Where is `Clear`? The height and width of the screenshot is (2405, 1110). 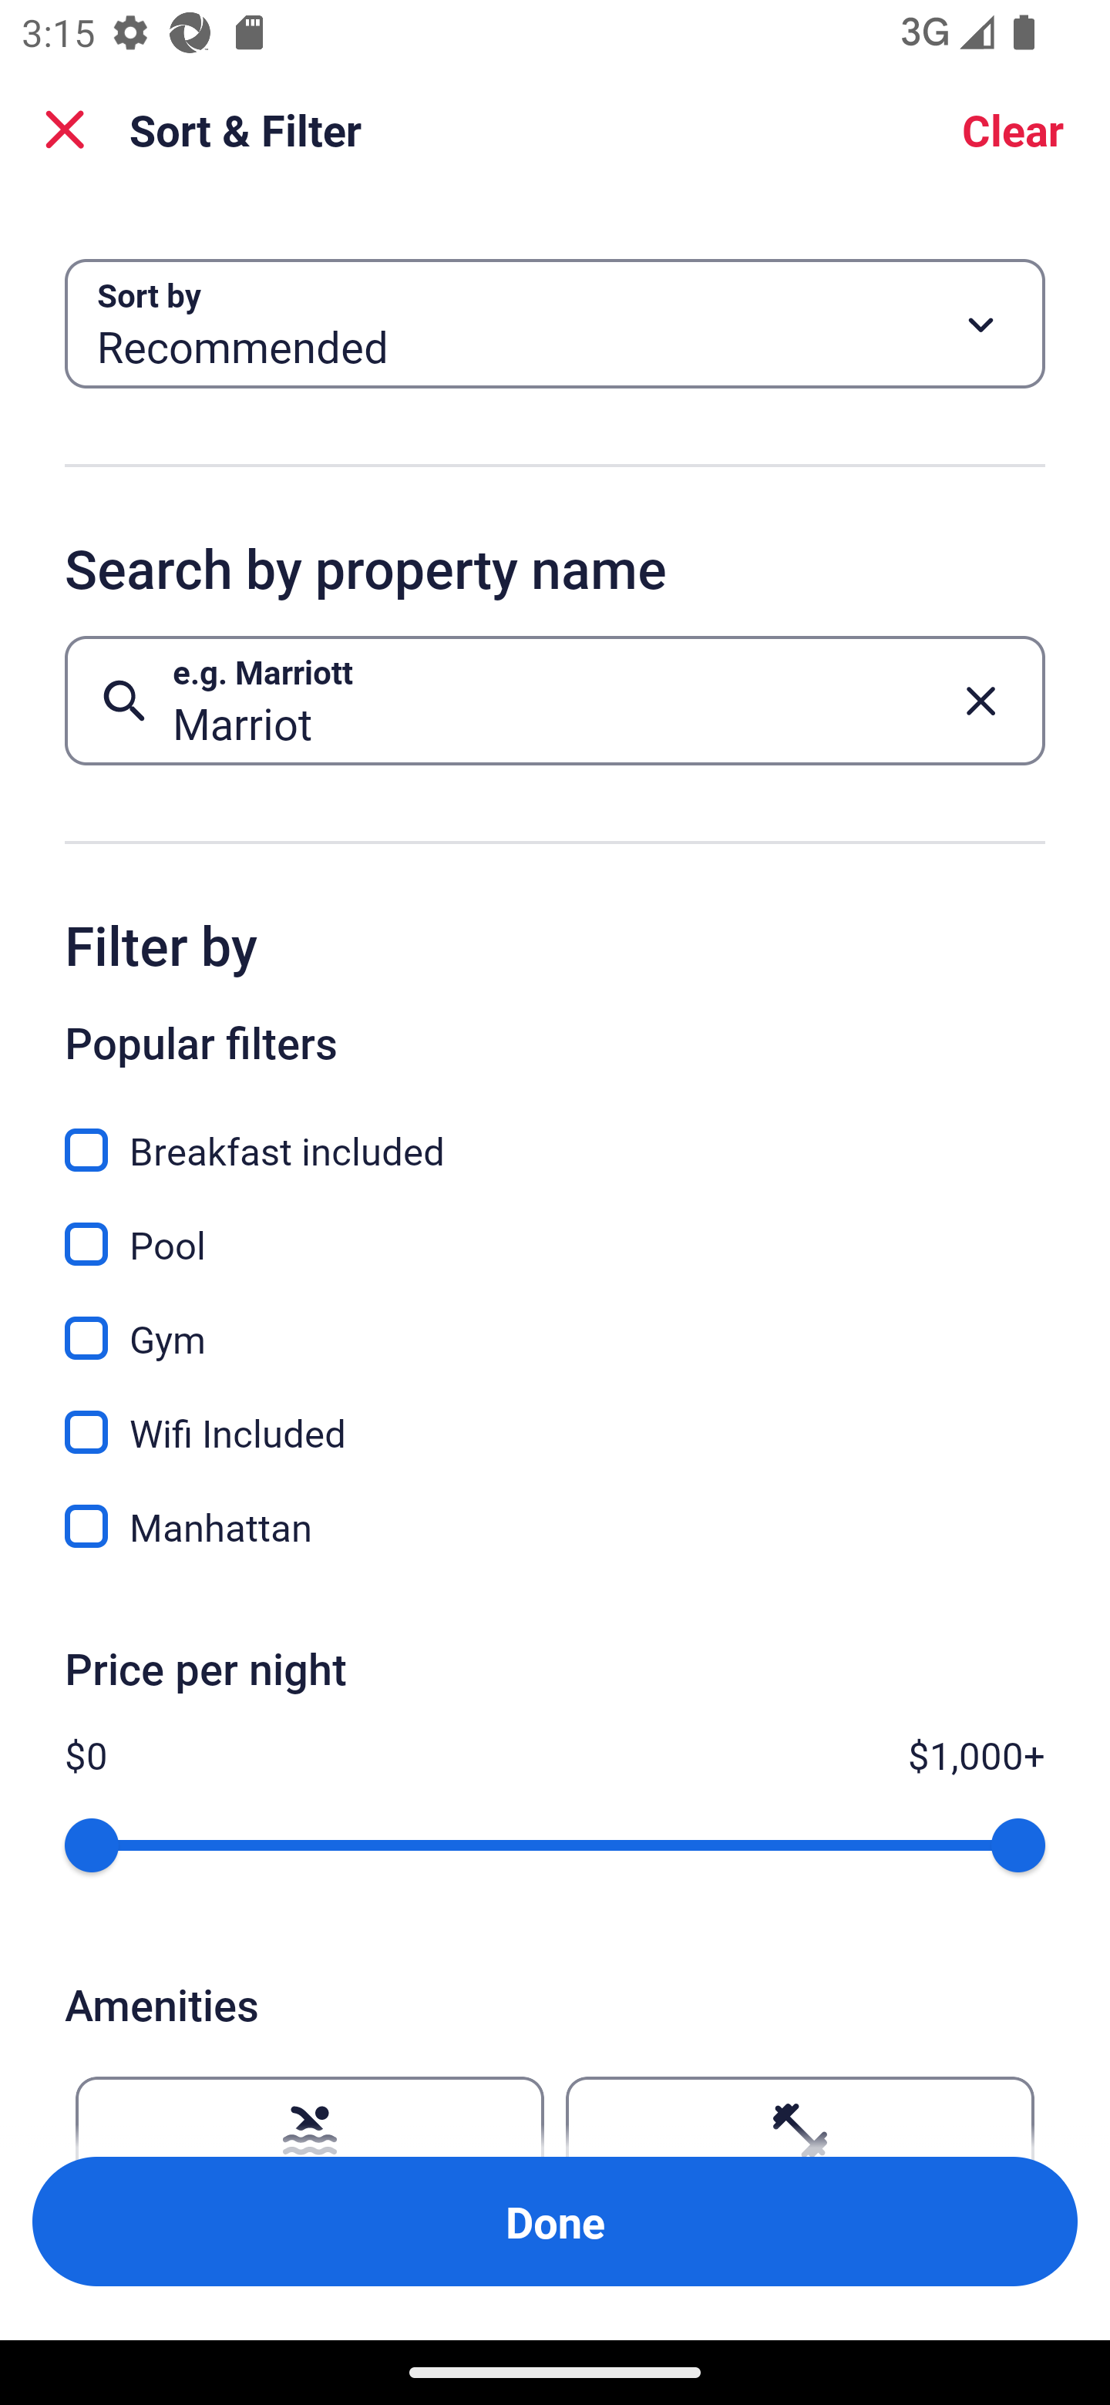
Clear is located at coordinates (1013, 129).